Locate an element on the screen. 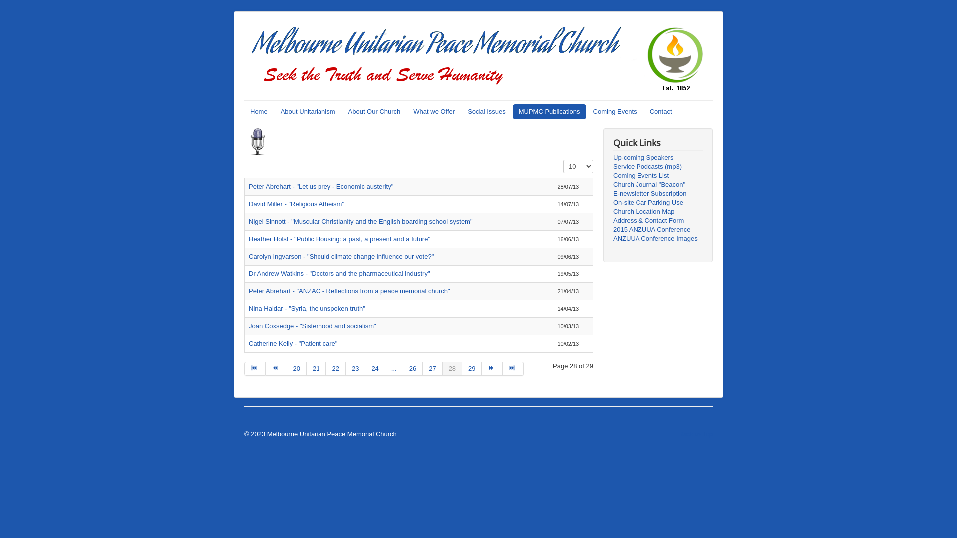  Coming Events is located at coordinates (615, 112).